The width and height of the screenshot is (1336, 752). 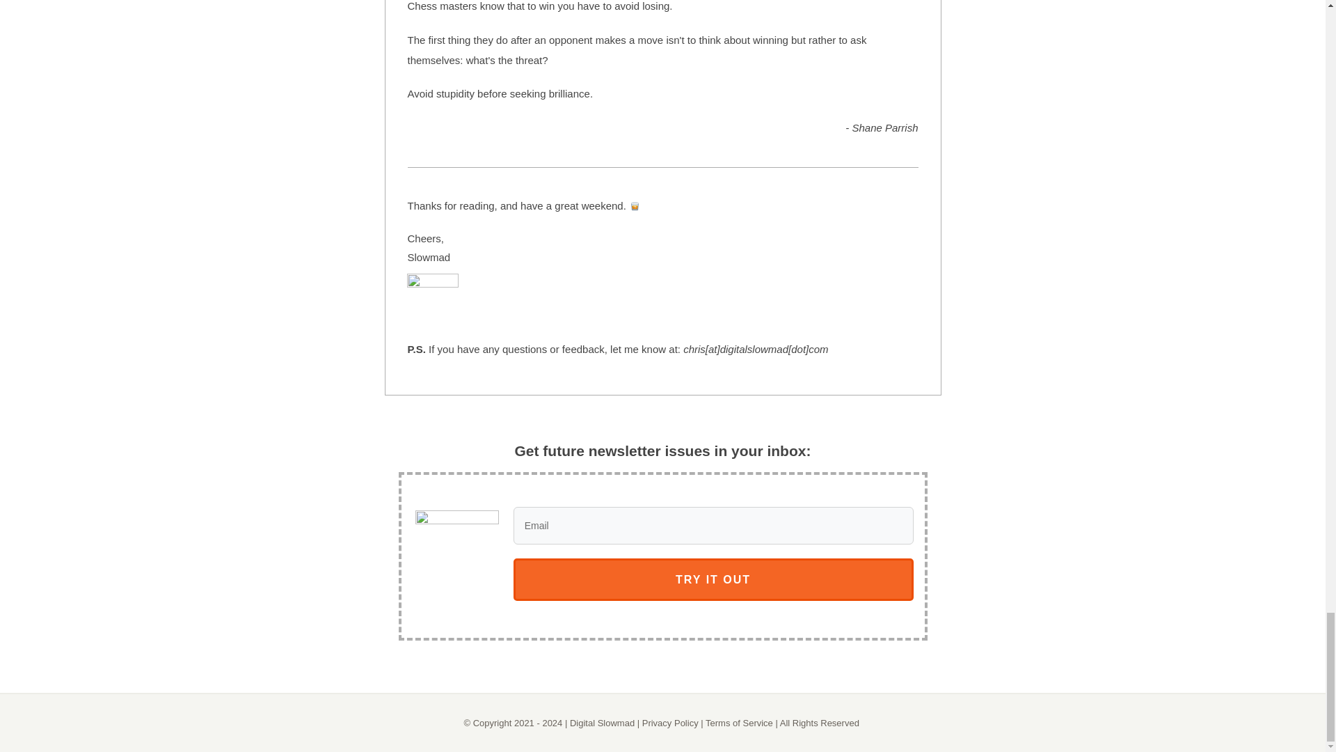 What do you see at coordinates (671, 723) in the screenshot?
I see `Privacy Policy` at bounding box center [671, 723].